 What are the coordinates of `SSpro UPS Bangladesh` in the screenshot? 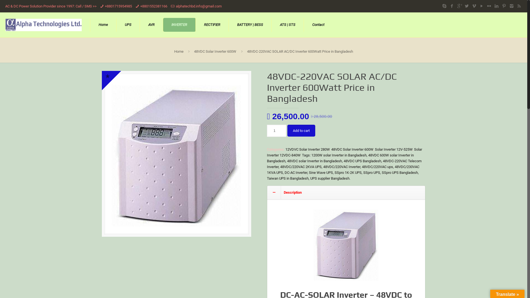 It's located at (400, 173).